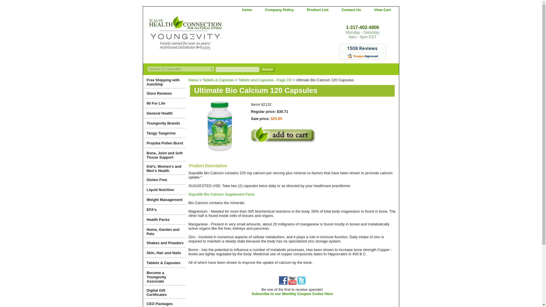  Describe the element at coordinates (164, 133) in the screenshot. I see `Tangy Tangerine` at that location.